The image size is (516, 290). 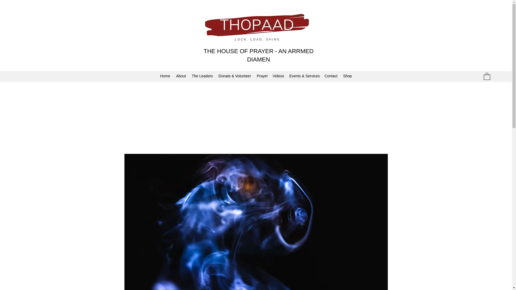 What do you see at coordinates (202, 76) in the screenshot?
I see `The Leaders` at bounding box center [202, 76].